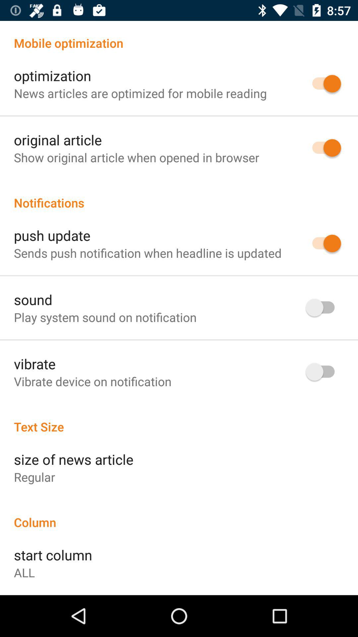 This screenshot has height=637, width=358. Describe the element at coordinates (105, 317) in the screenshot. I see `flip until play system sound icon` at that location.